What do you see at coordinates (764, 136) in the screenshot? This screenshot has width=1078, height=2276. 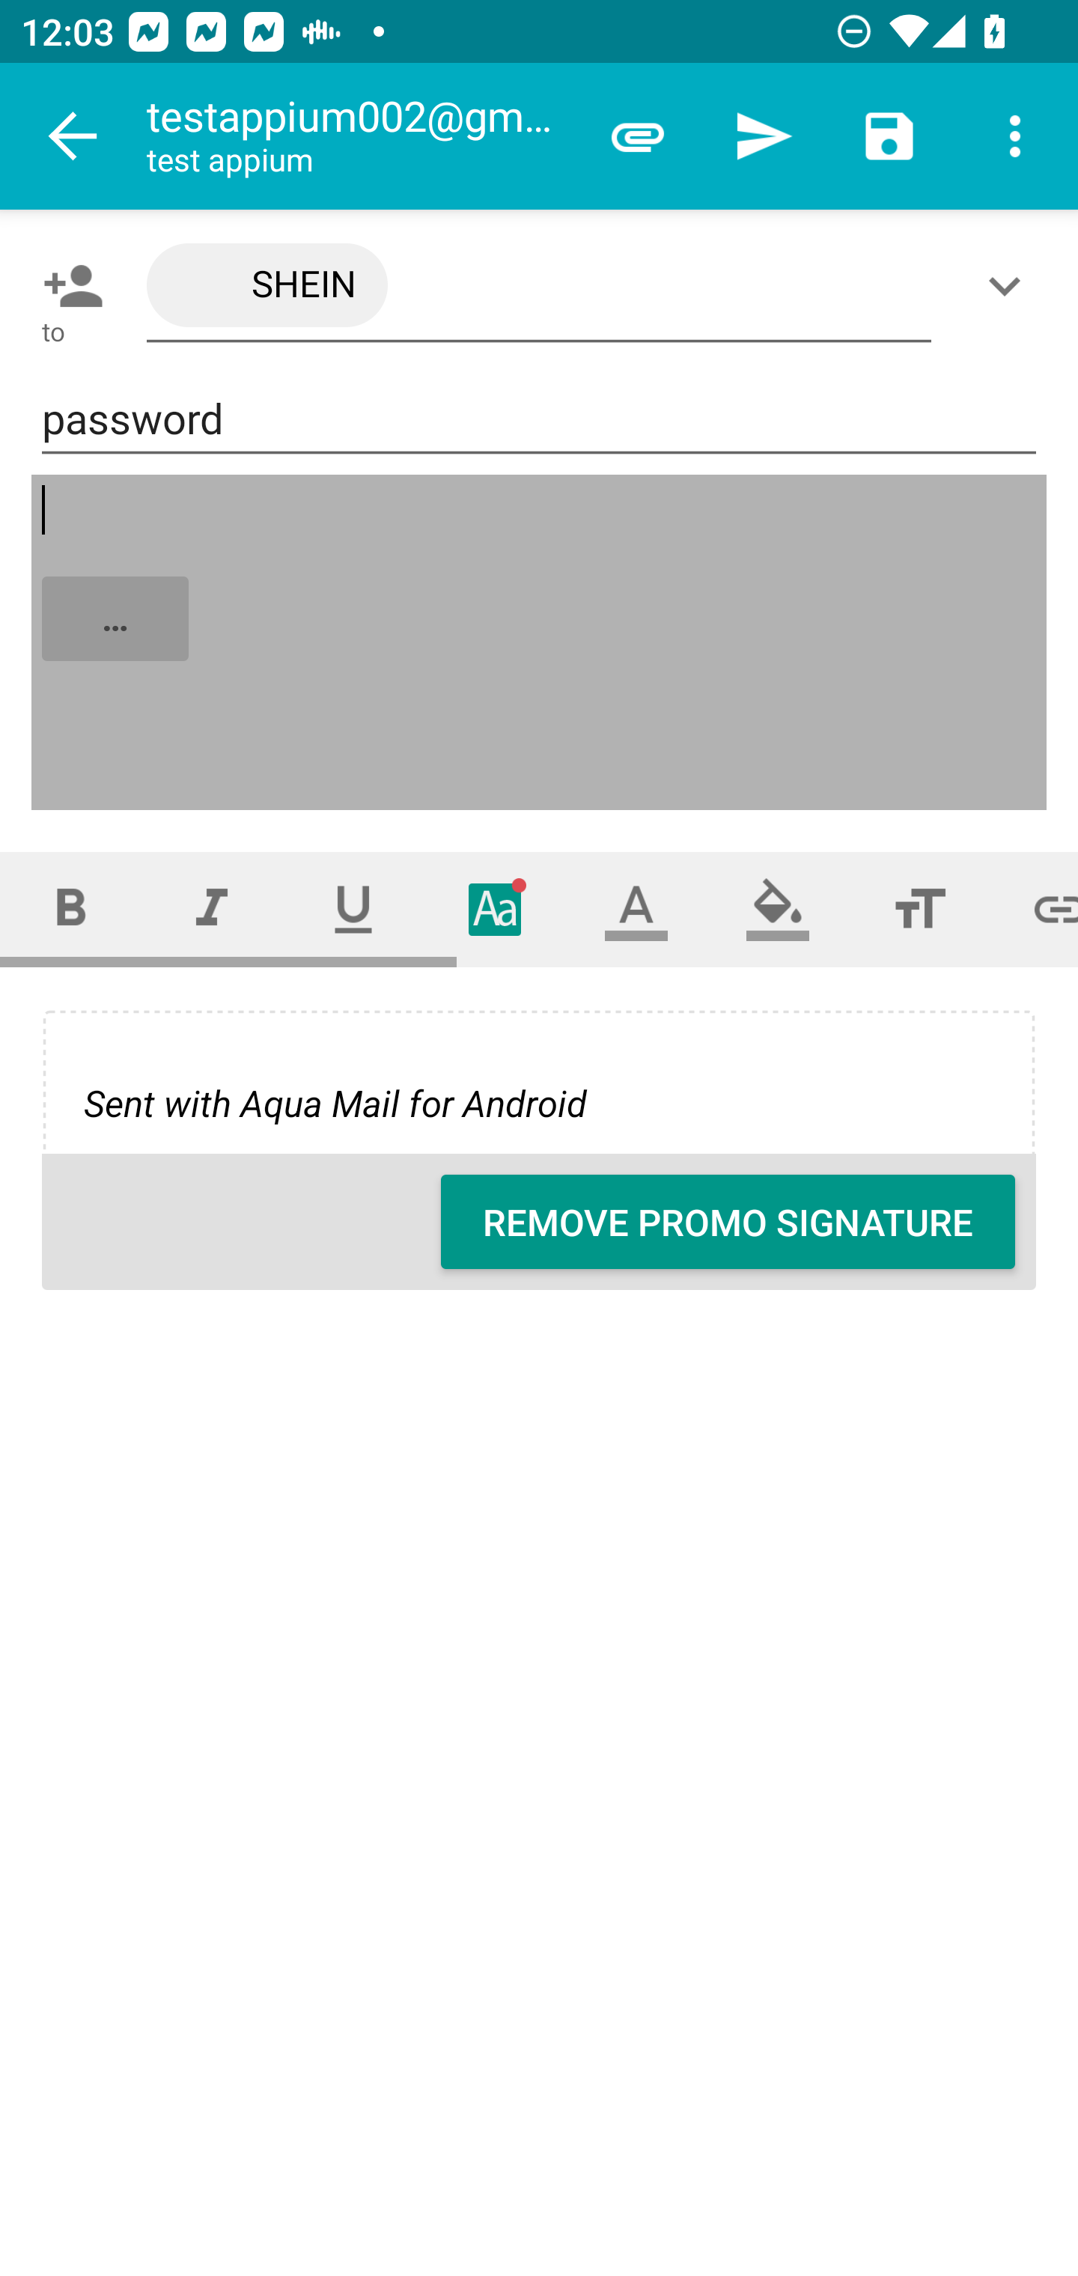 I see `Send` at bounding box center [764, 136].